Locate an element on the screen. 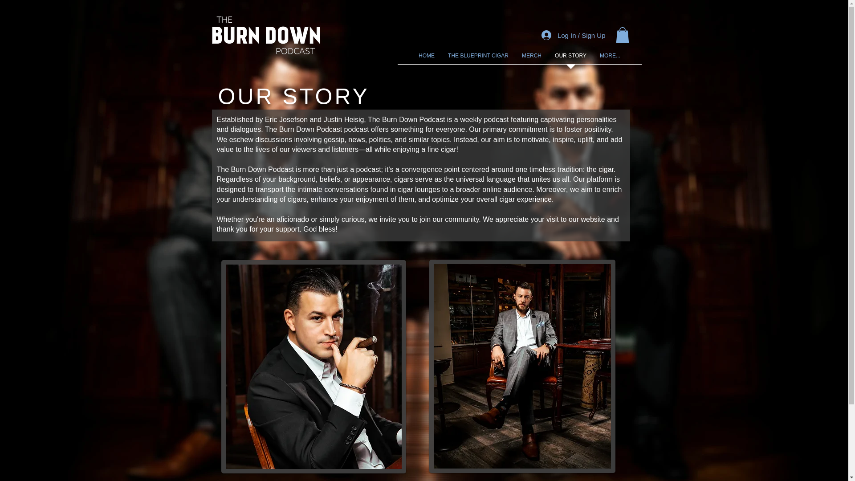 The height and width of the screenshot is (481, 855). OUR STORY is located at coordinates (570, 58).